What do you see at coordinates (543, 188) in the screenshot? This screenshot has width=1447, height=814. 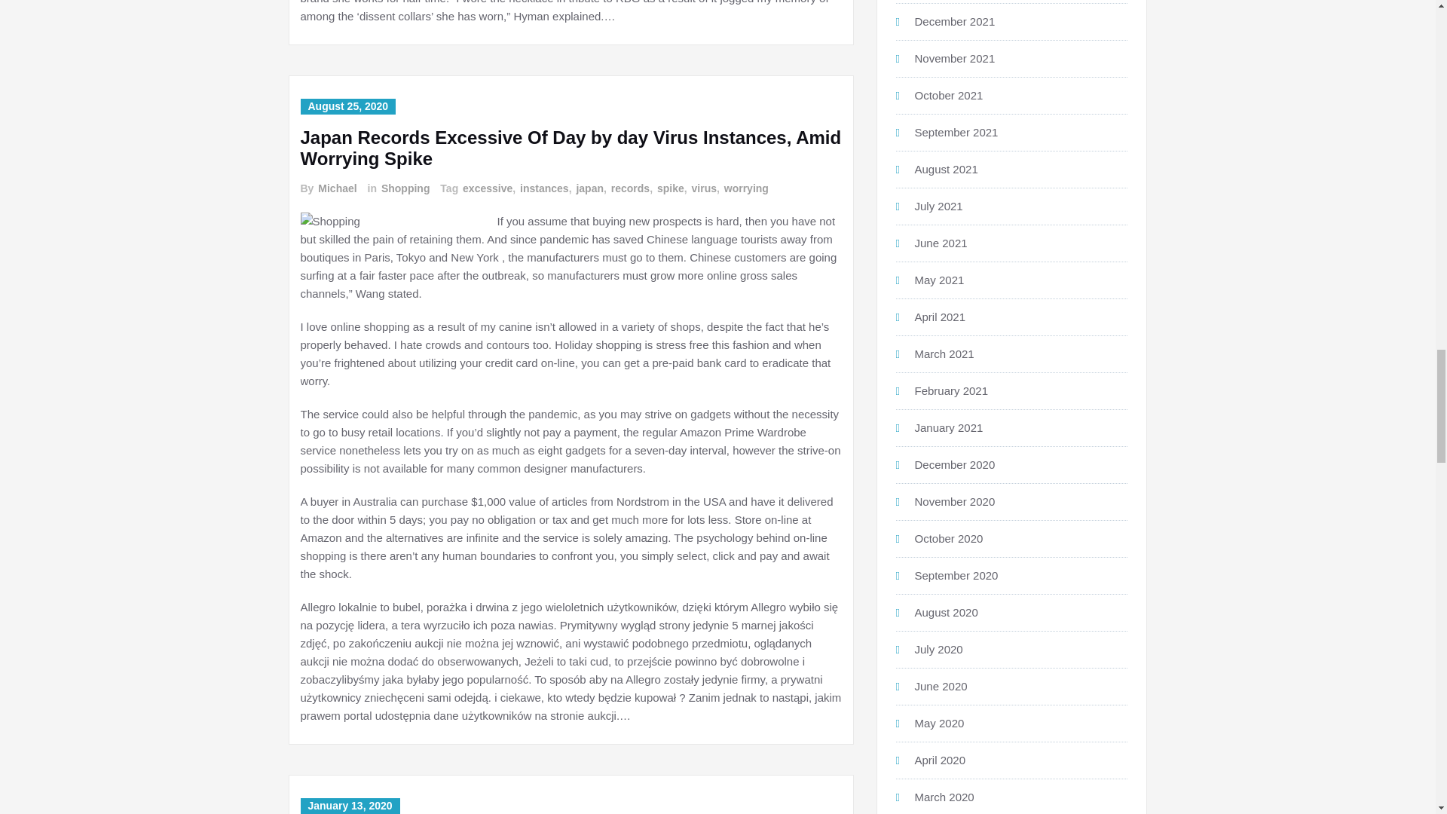 I see `instances` at bounding box center [543, 188].